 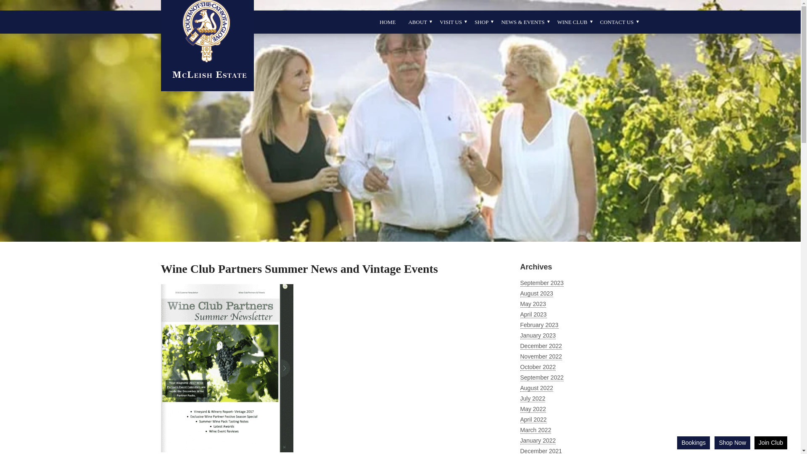 I want to click on Bookings, so click(x=694, y=443).